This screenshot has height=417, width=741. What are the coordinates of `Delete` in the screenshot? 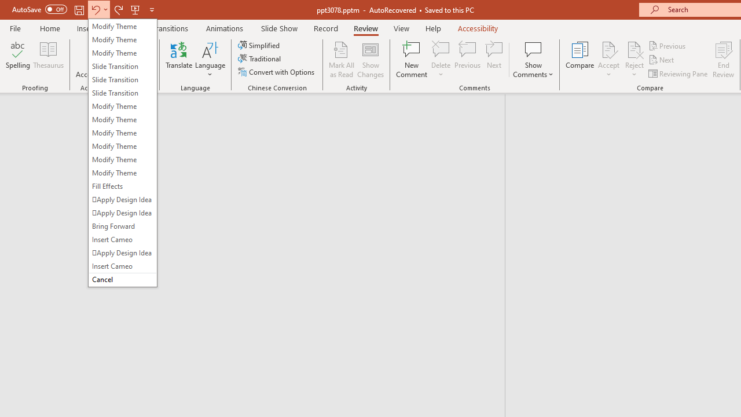 It's located at (441, 49).